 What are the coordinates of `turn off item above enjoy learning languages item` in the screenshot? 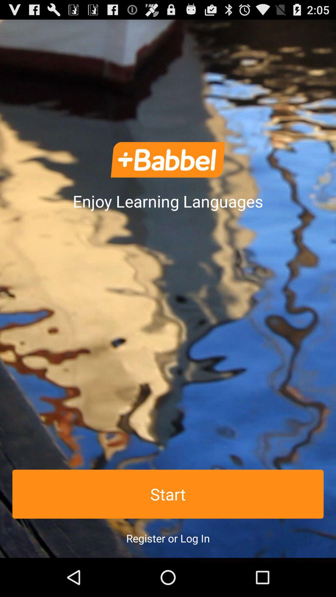 It's located at (168, 160).